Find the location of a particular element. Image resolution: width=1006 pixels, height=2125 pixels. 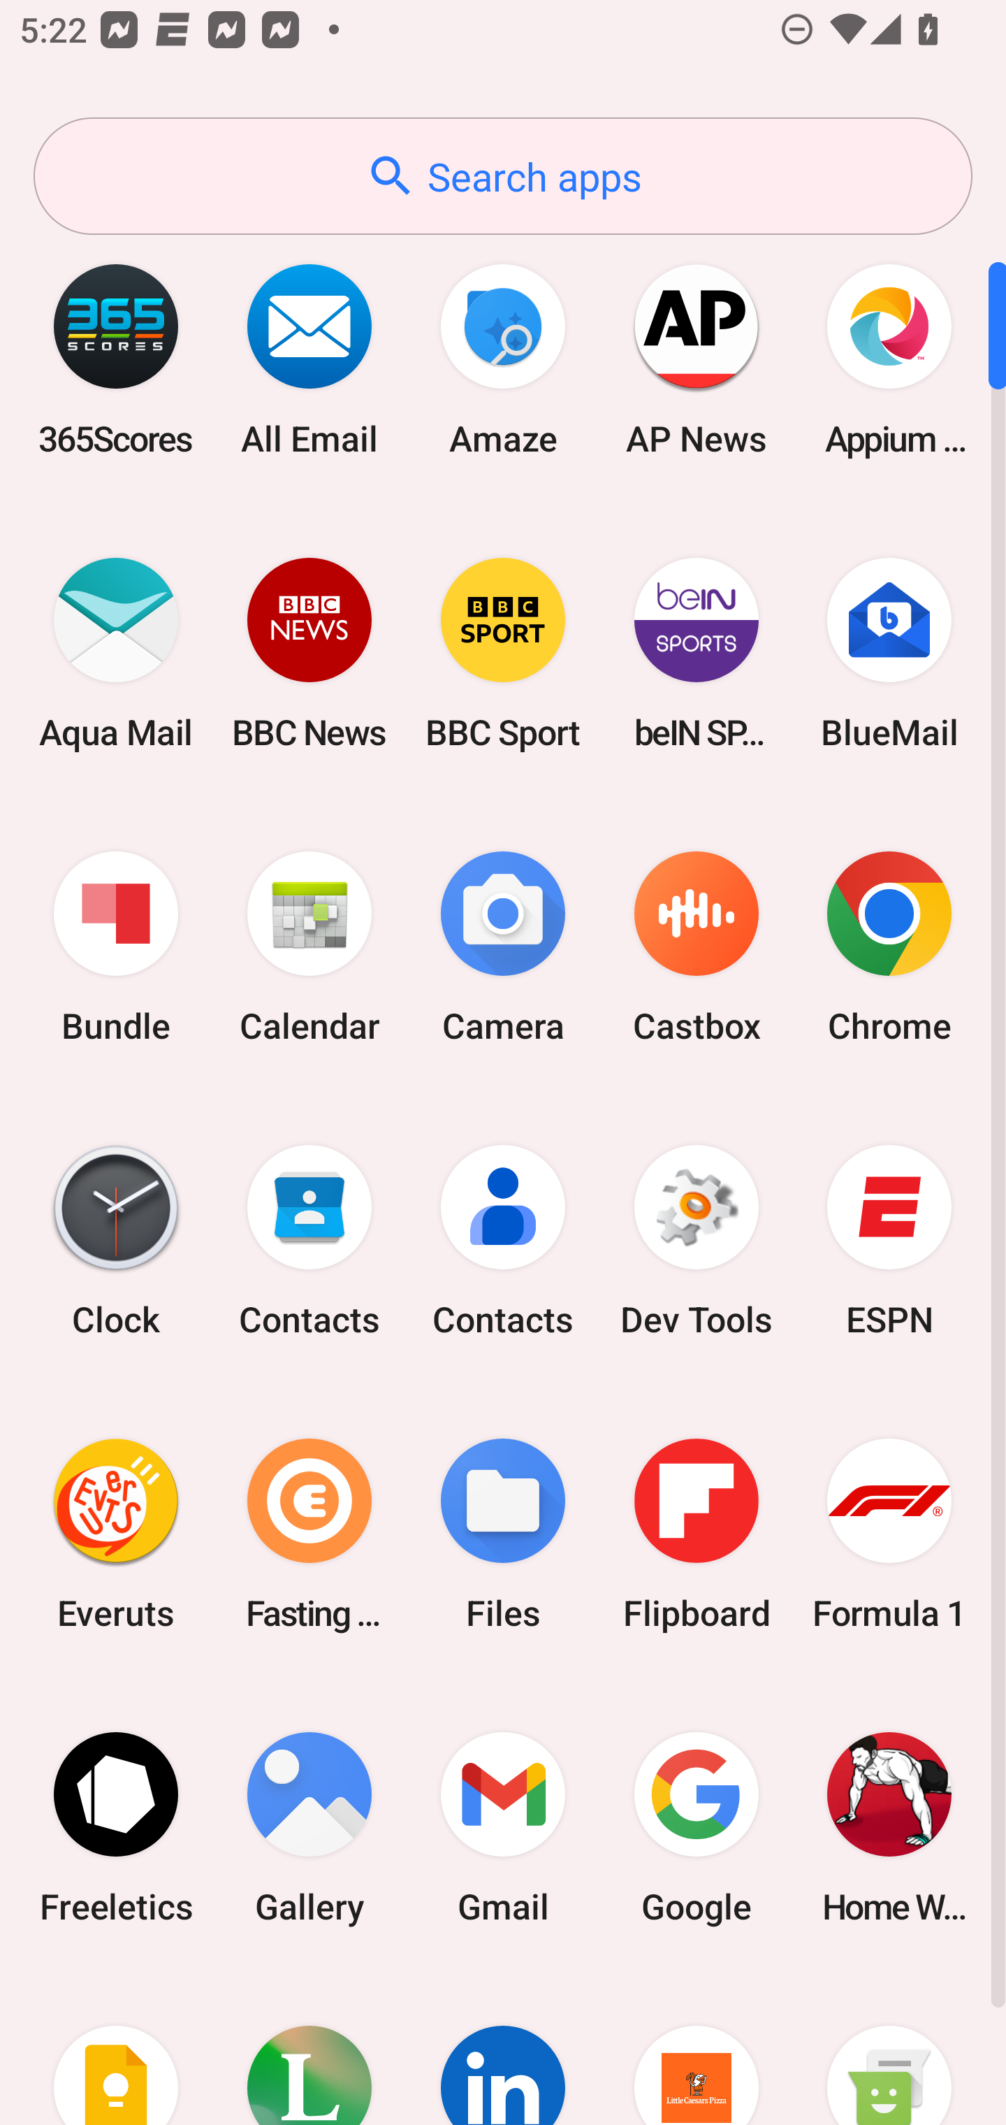

BlueMail is located at coordinates (889, 653).